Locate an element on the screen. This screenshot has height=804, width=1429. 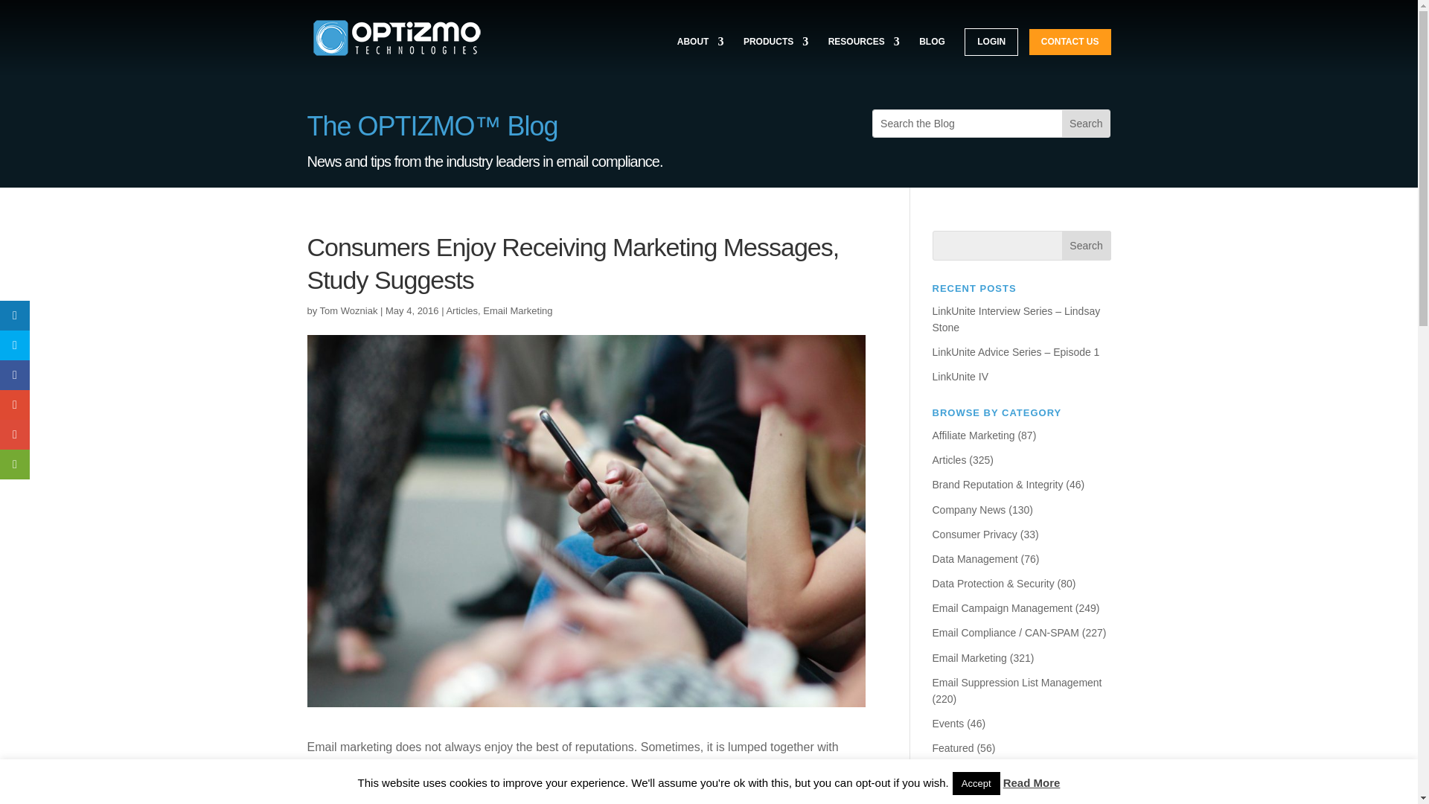
CONTACT US is located at coordinates (1070, 42).